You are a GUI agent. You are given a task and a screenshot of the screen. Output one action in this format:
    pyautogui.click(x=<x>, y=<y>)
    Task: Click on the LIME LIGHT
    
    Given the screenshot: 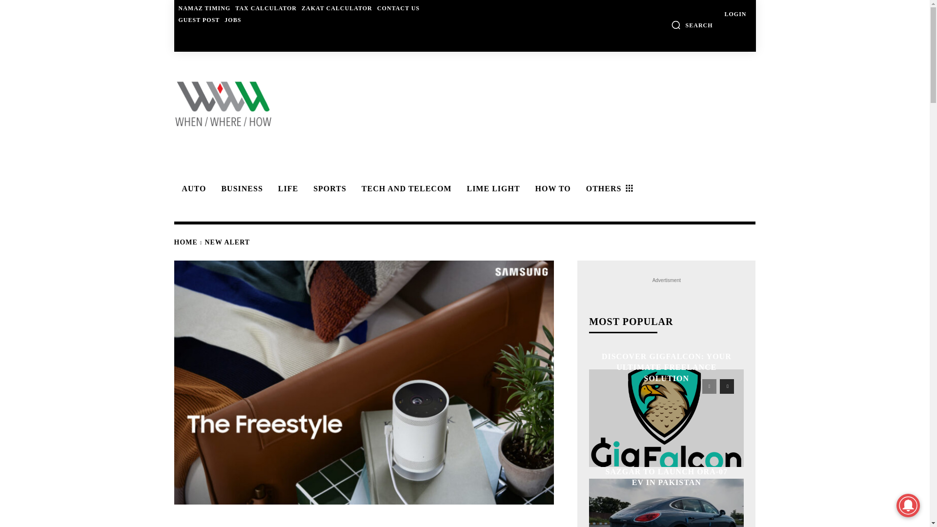 What is the action you would take?
    pyautogui.click(x=492, y=189)
    